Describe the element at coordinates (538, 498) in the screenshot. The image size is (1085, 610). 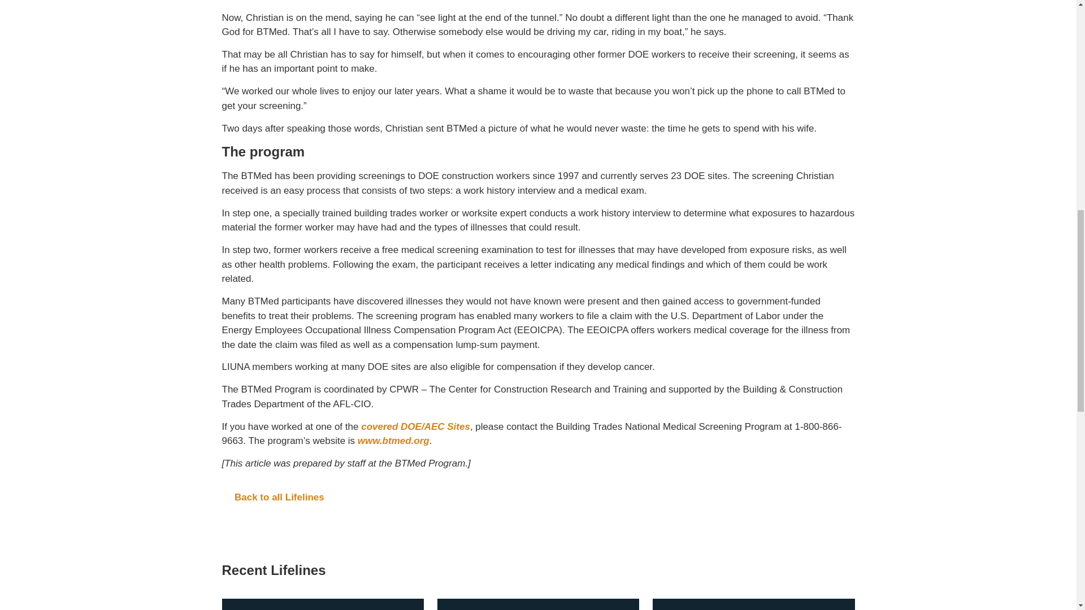
I see `Back to all Lifelines` at that location.